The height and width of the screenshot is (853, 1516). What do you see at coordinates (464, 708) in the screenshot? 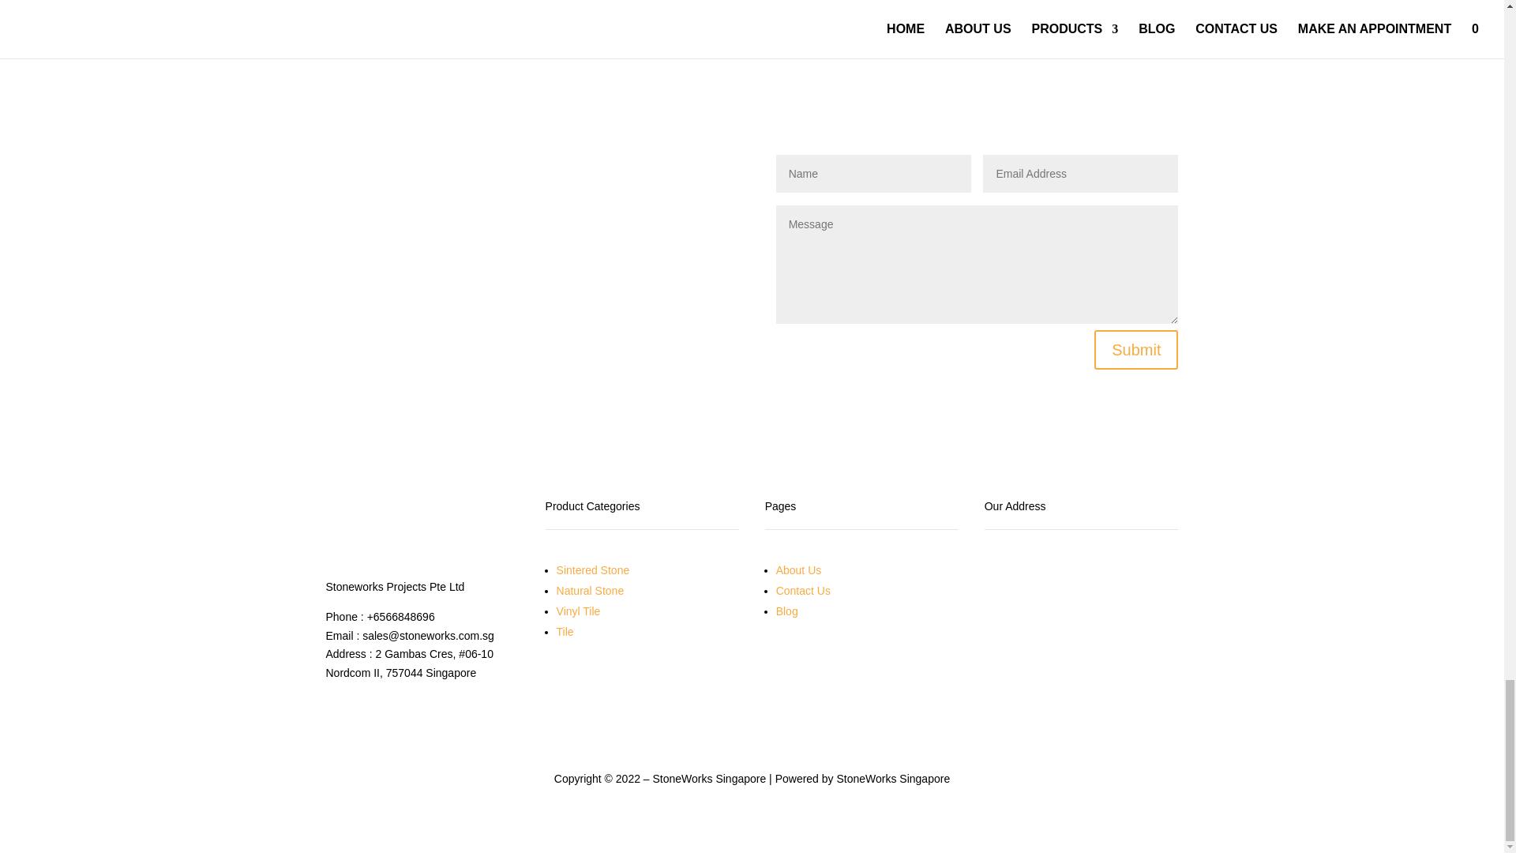
I see `Follow on Pinterest` at bounding box center [464, 708].